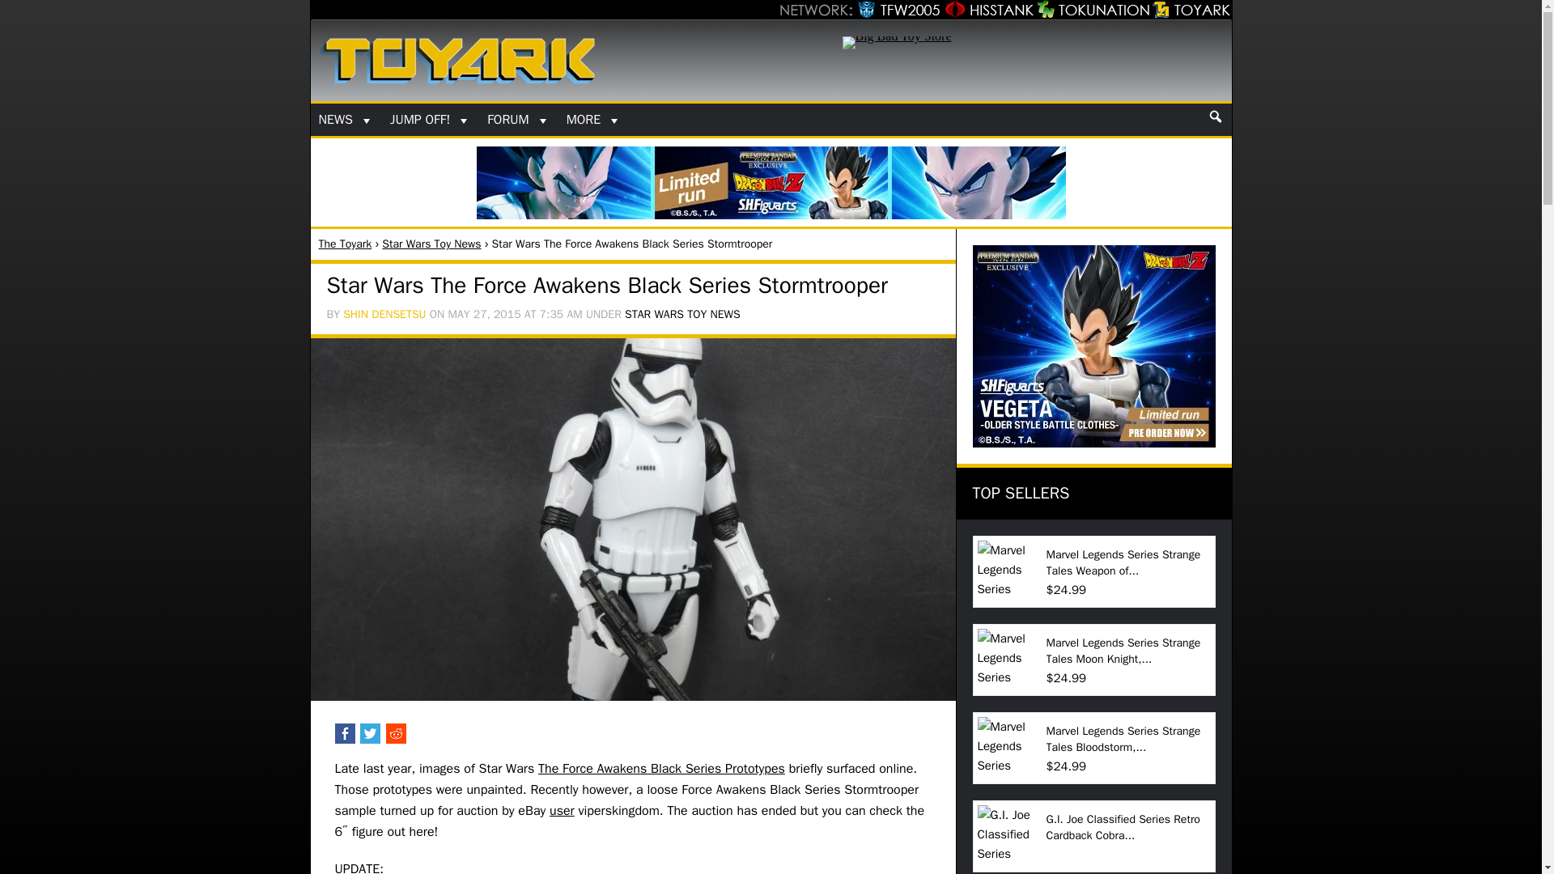  What do you see at coordinates (371, 740) in the screenshot?
I see `Share with followers on Twitter` at bounding box center [371, 740].